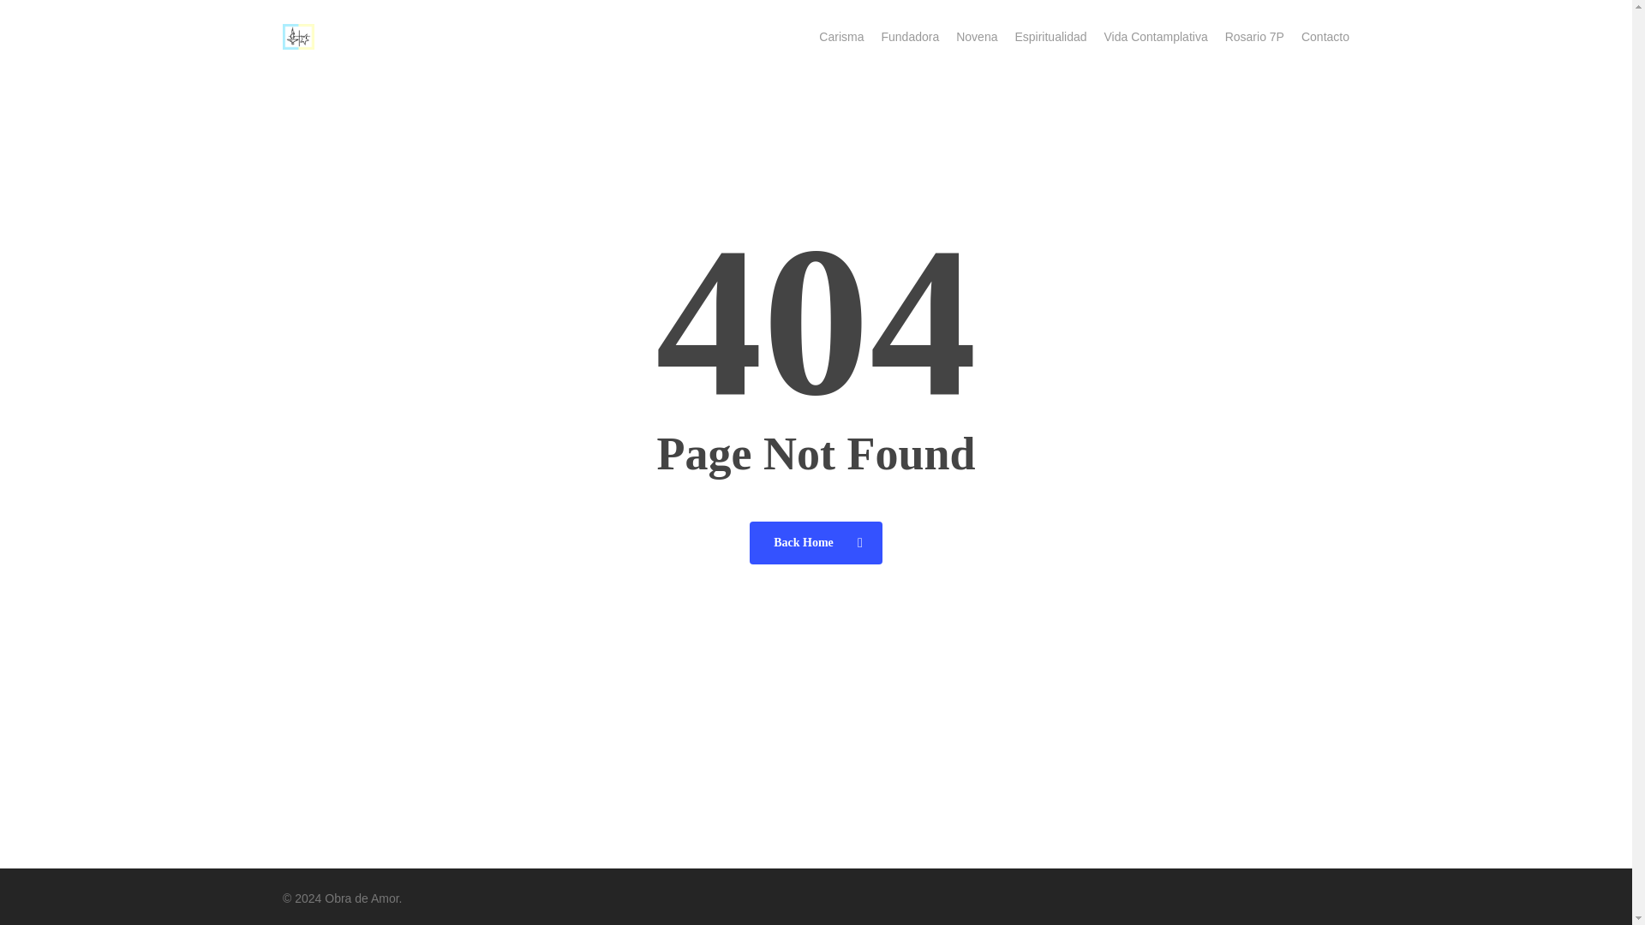 This screenshot has width=1645, height=925. Describe the element at coordinates (910, 36) in the screenshot. I see `Fundadora` at that location.